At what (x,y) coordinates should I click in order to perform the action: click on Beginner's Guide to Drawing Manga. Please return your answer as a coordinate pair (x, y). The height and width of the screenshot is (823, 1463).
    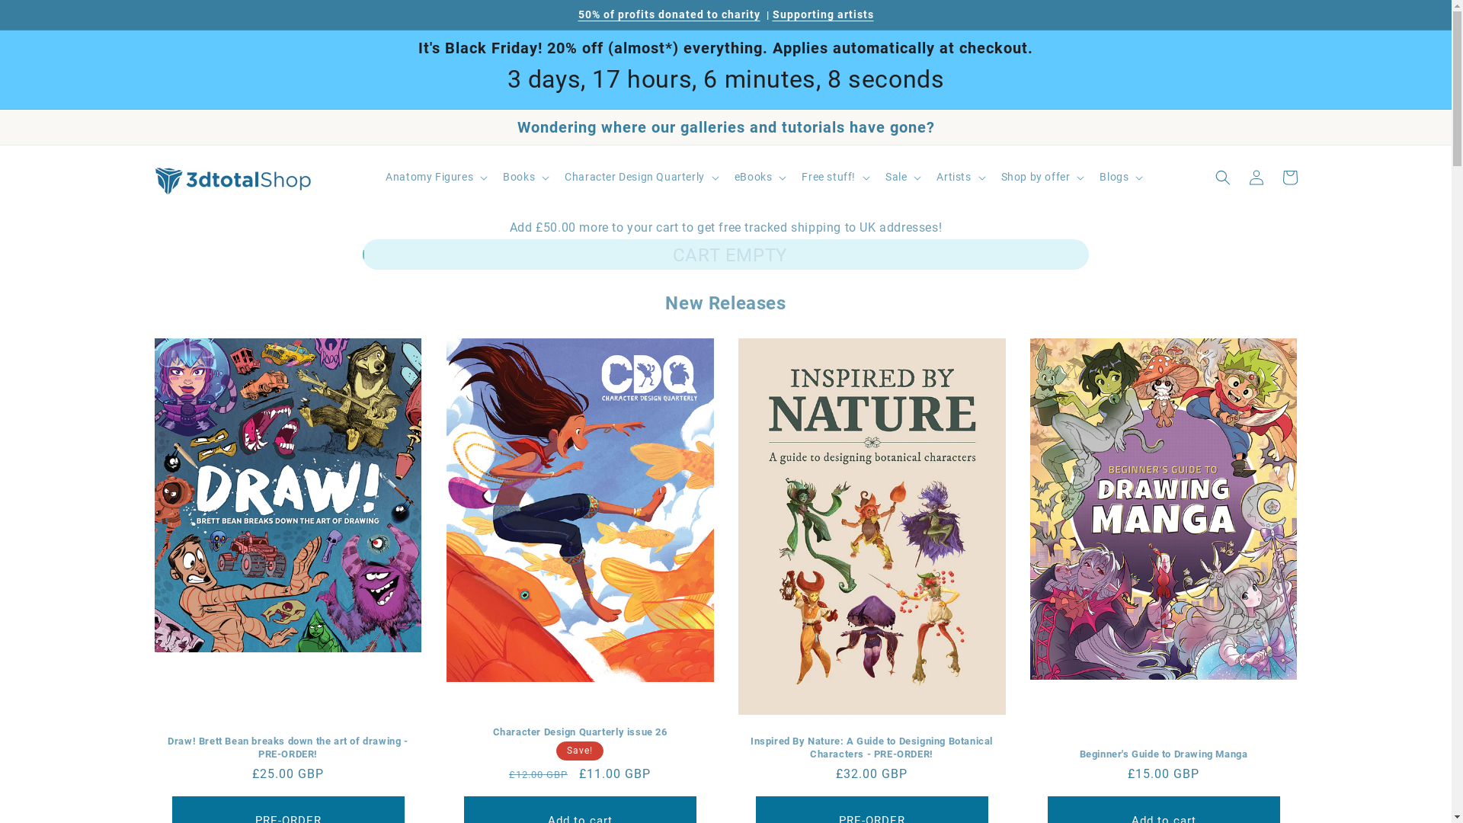
    Looking at the image, I should click on (1164, 754).